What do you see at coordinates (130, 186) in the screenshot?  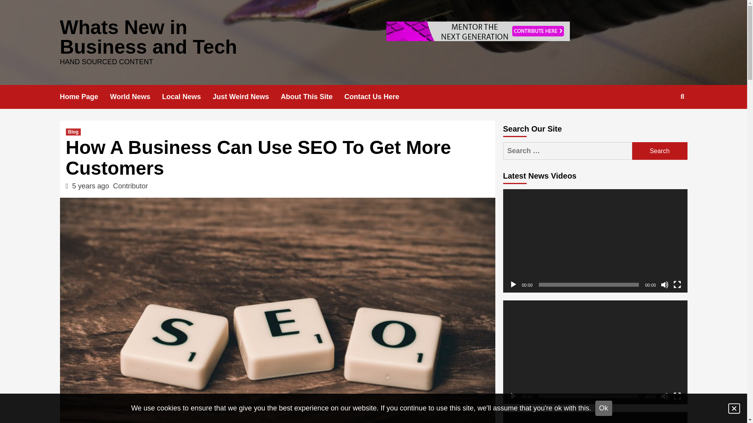 I see `Contributor` at bounding box center [130, 186].